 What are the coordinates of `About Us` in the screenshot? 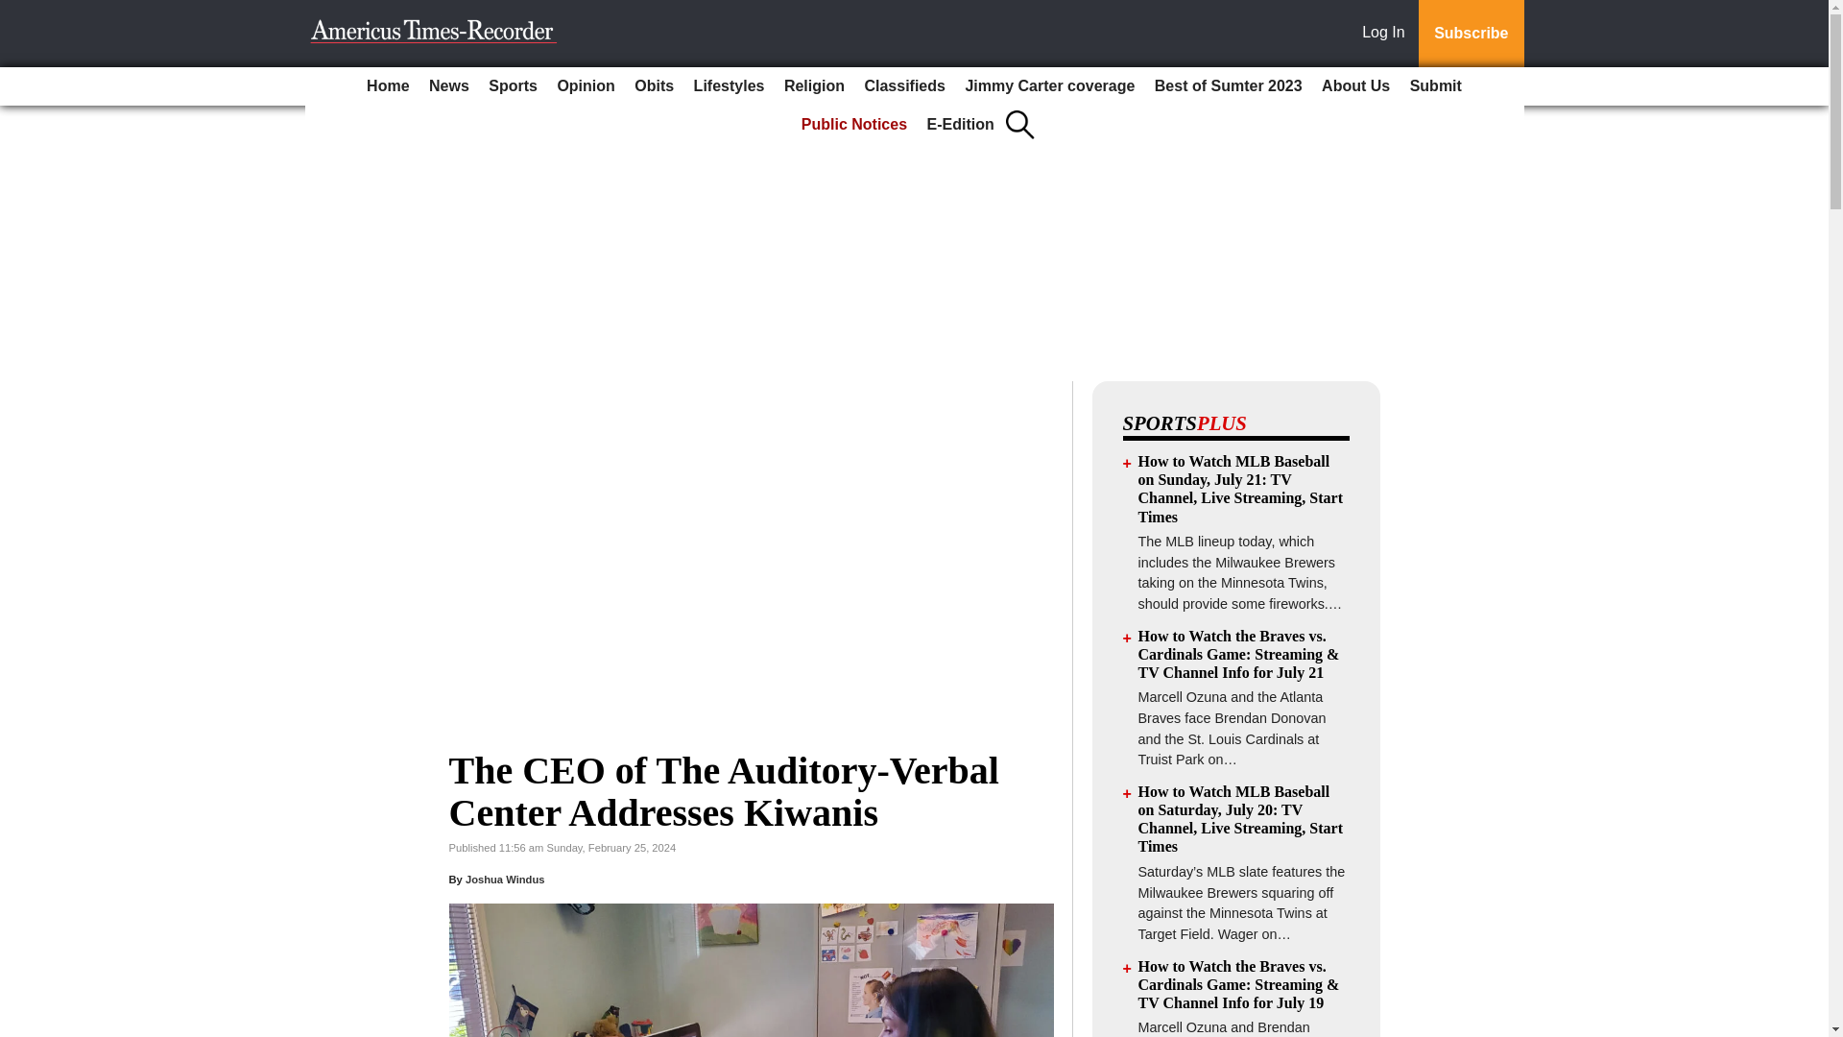 It's located at (1355, 86).